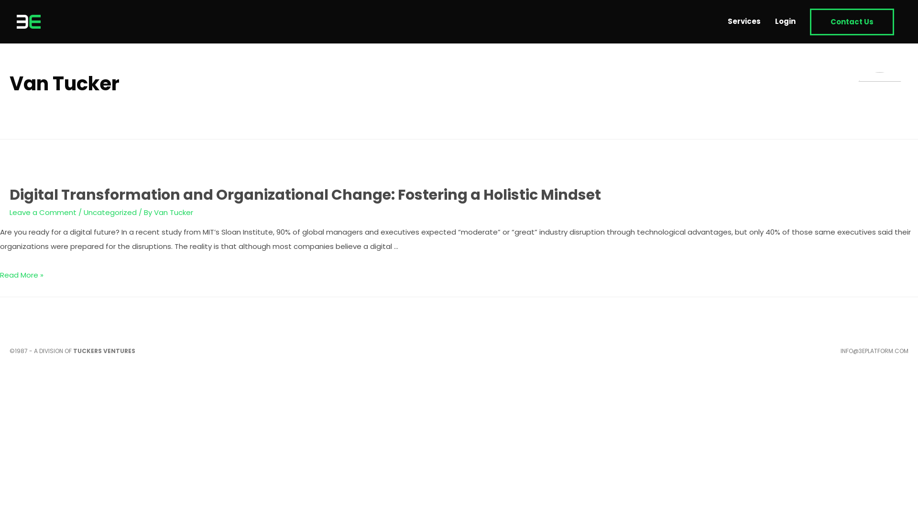 The image size is (918, 516). Describe the element at coordinates (43, 212) in the screenshot. I see `Leave a Comment` at that location.